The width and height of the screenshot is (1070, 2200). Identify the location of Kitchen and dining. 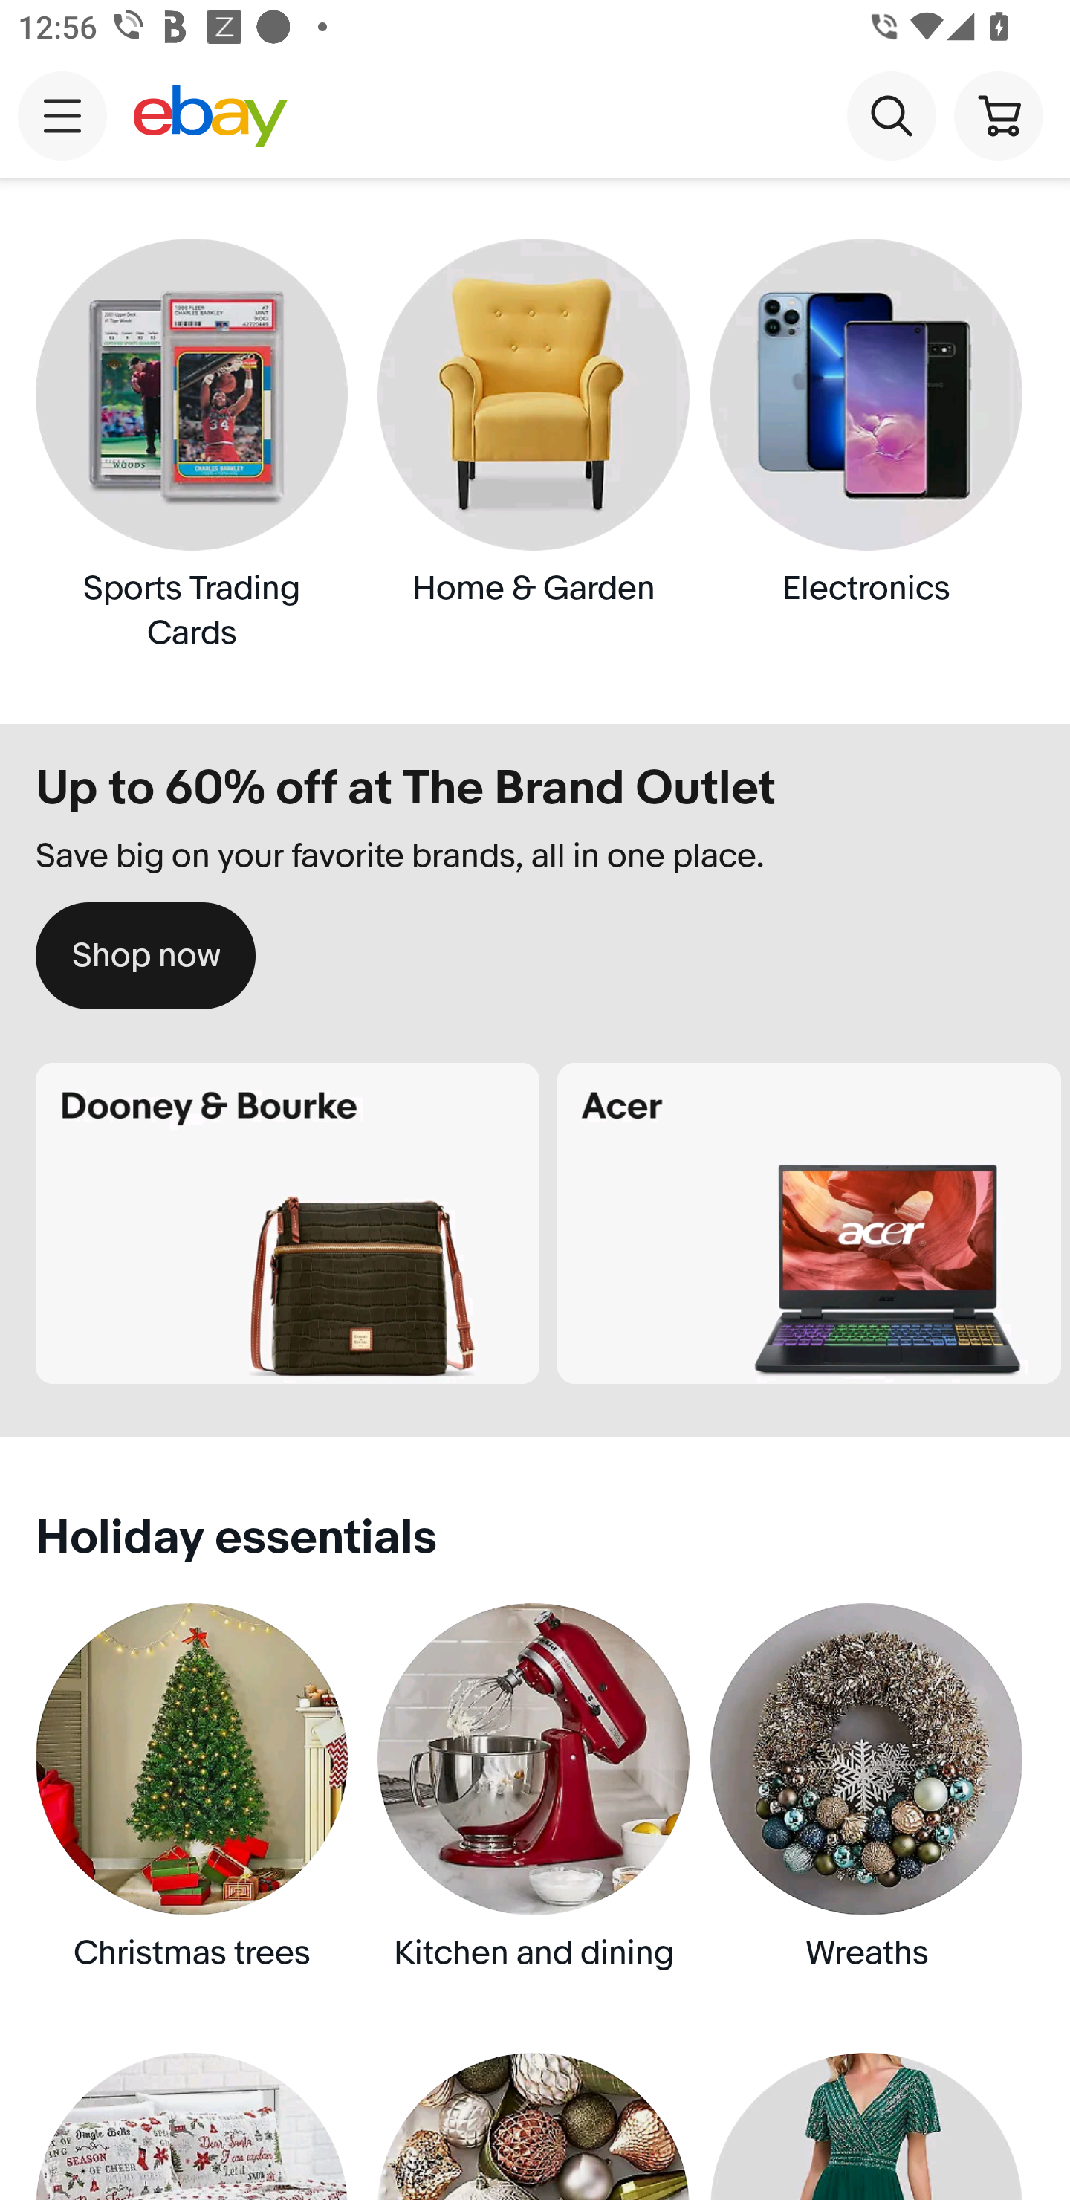
(535, 1811).